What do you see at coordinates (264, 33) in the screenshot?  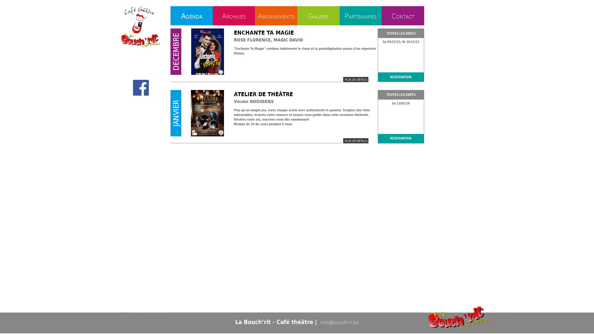 I see `ENCHANTE TA MAGIE` at bounding box center [264, 33].